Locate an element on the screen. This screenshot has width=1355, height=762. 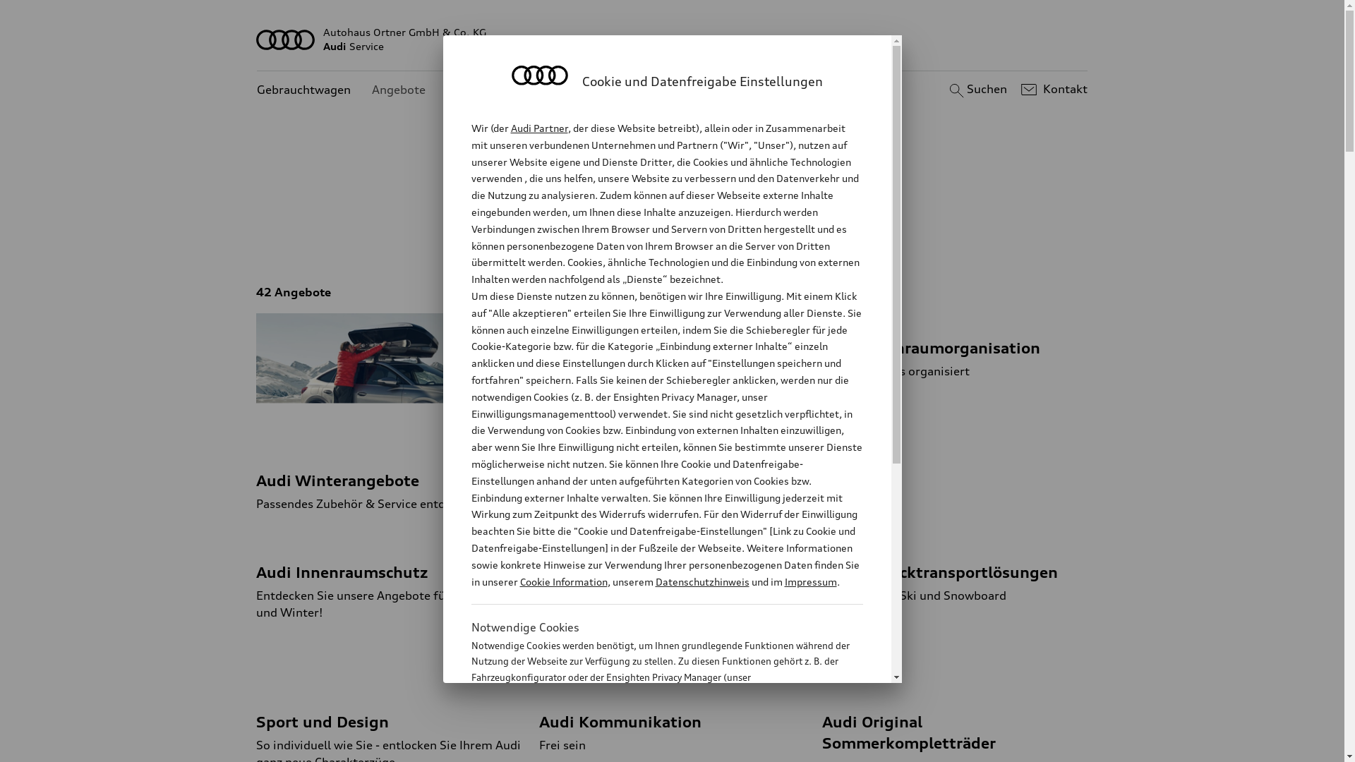
Audi Partner is located at coordinates (539, 128).